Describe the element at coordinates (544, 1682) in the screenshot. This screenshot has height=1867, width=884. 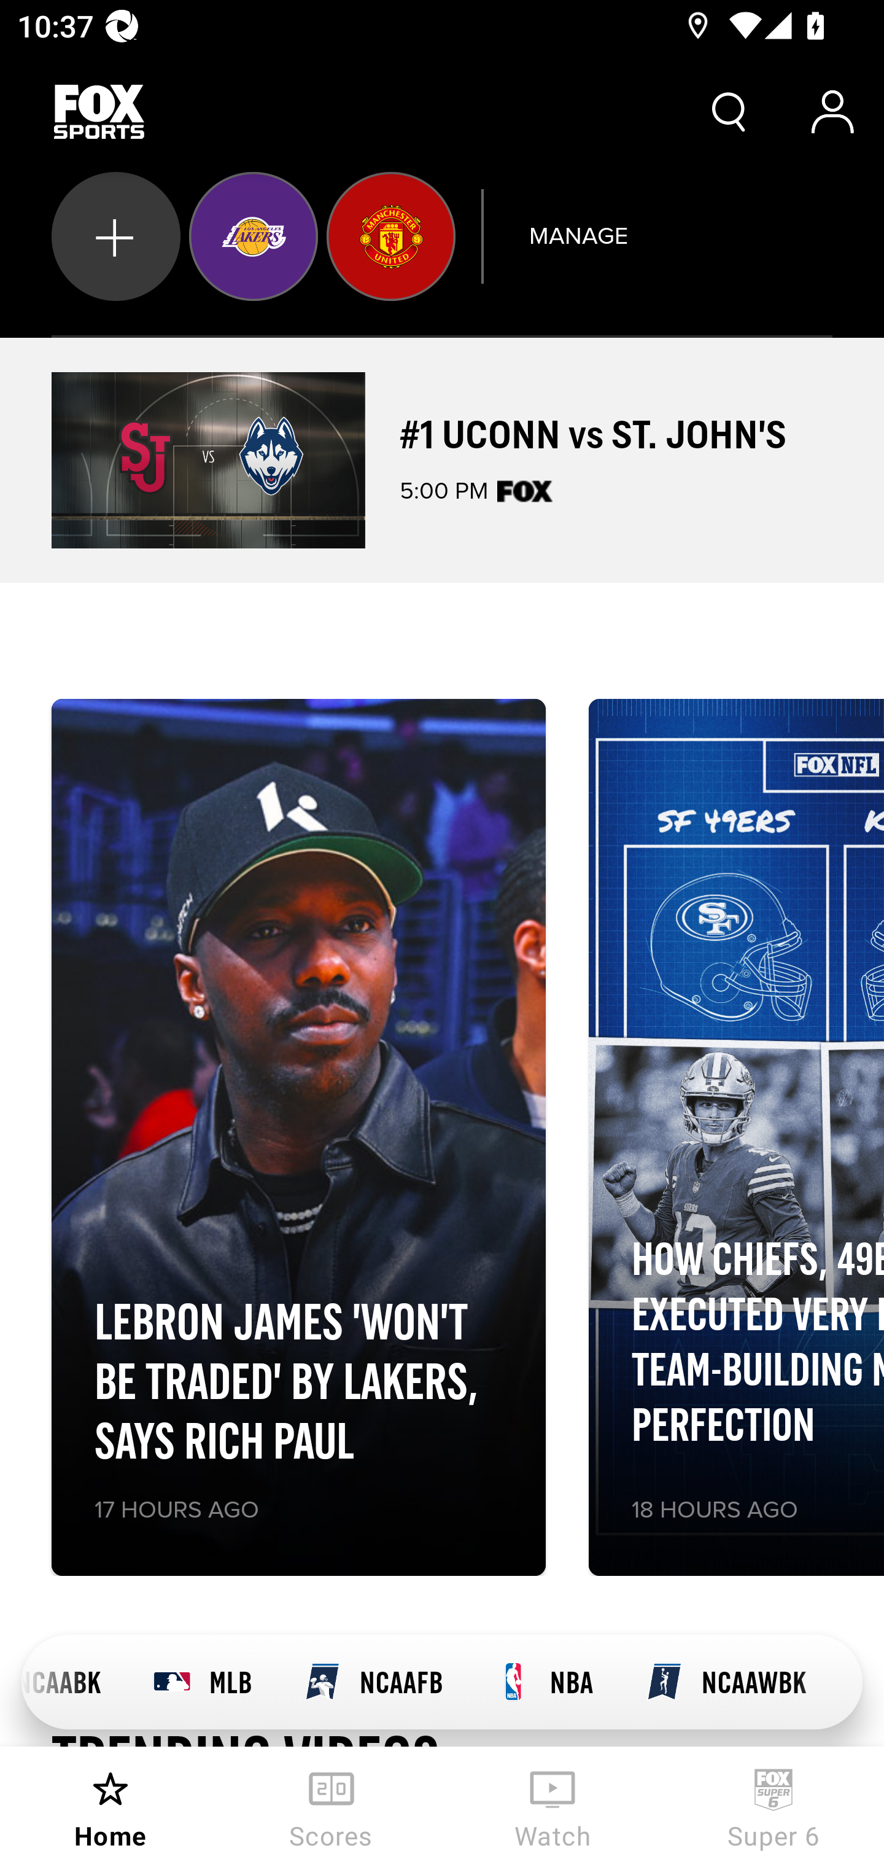
I see `NBA` at that location.